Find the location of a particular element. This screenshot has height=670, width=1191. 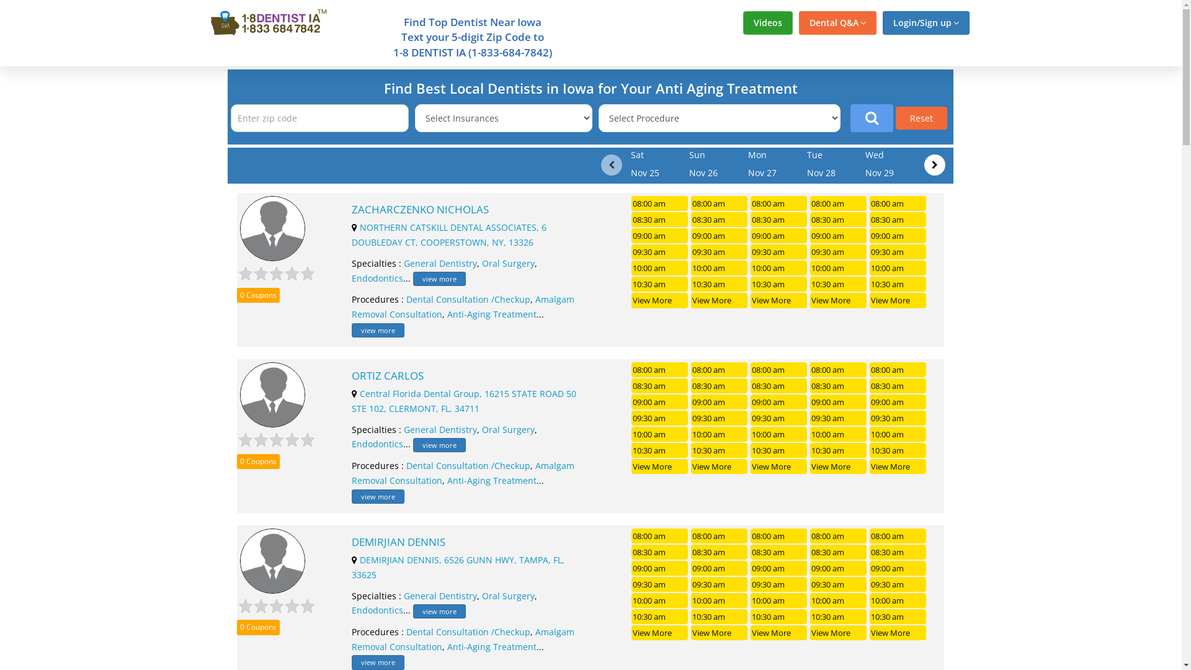

10:30 am is located at coordinates (898, 617).